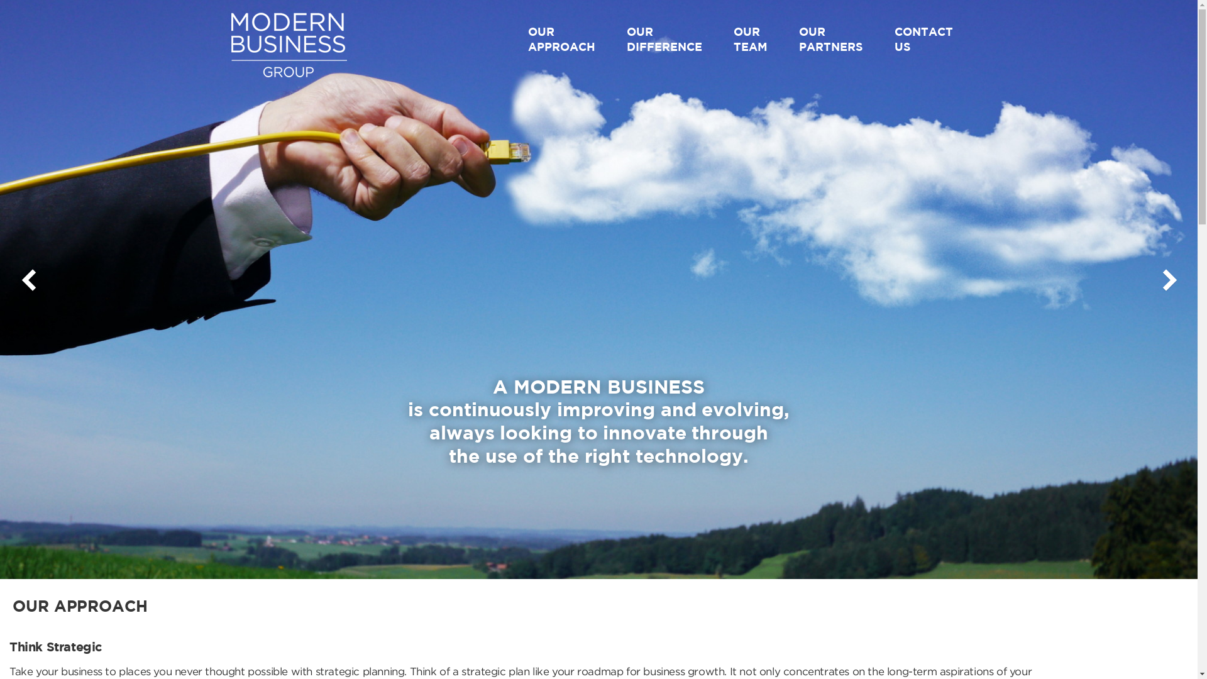 Image resolution: width=1207 pixels, height=679 pixels. What do you see at coordinates (251, 109) in the screenshot?
I see `MBG` at bounding box center [251, 109].